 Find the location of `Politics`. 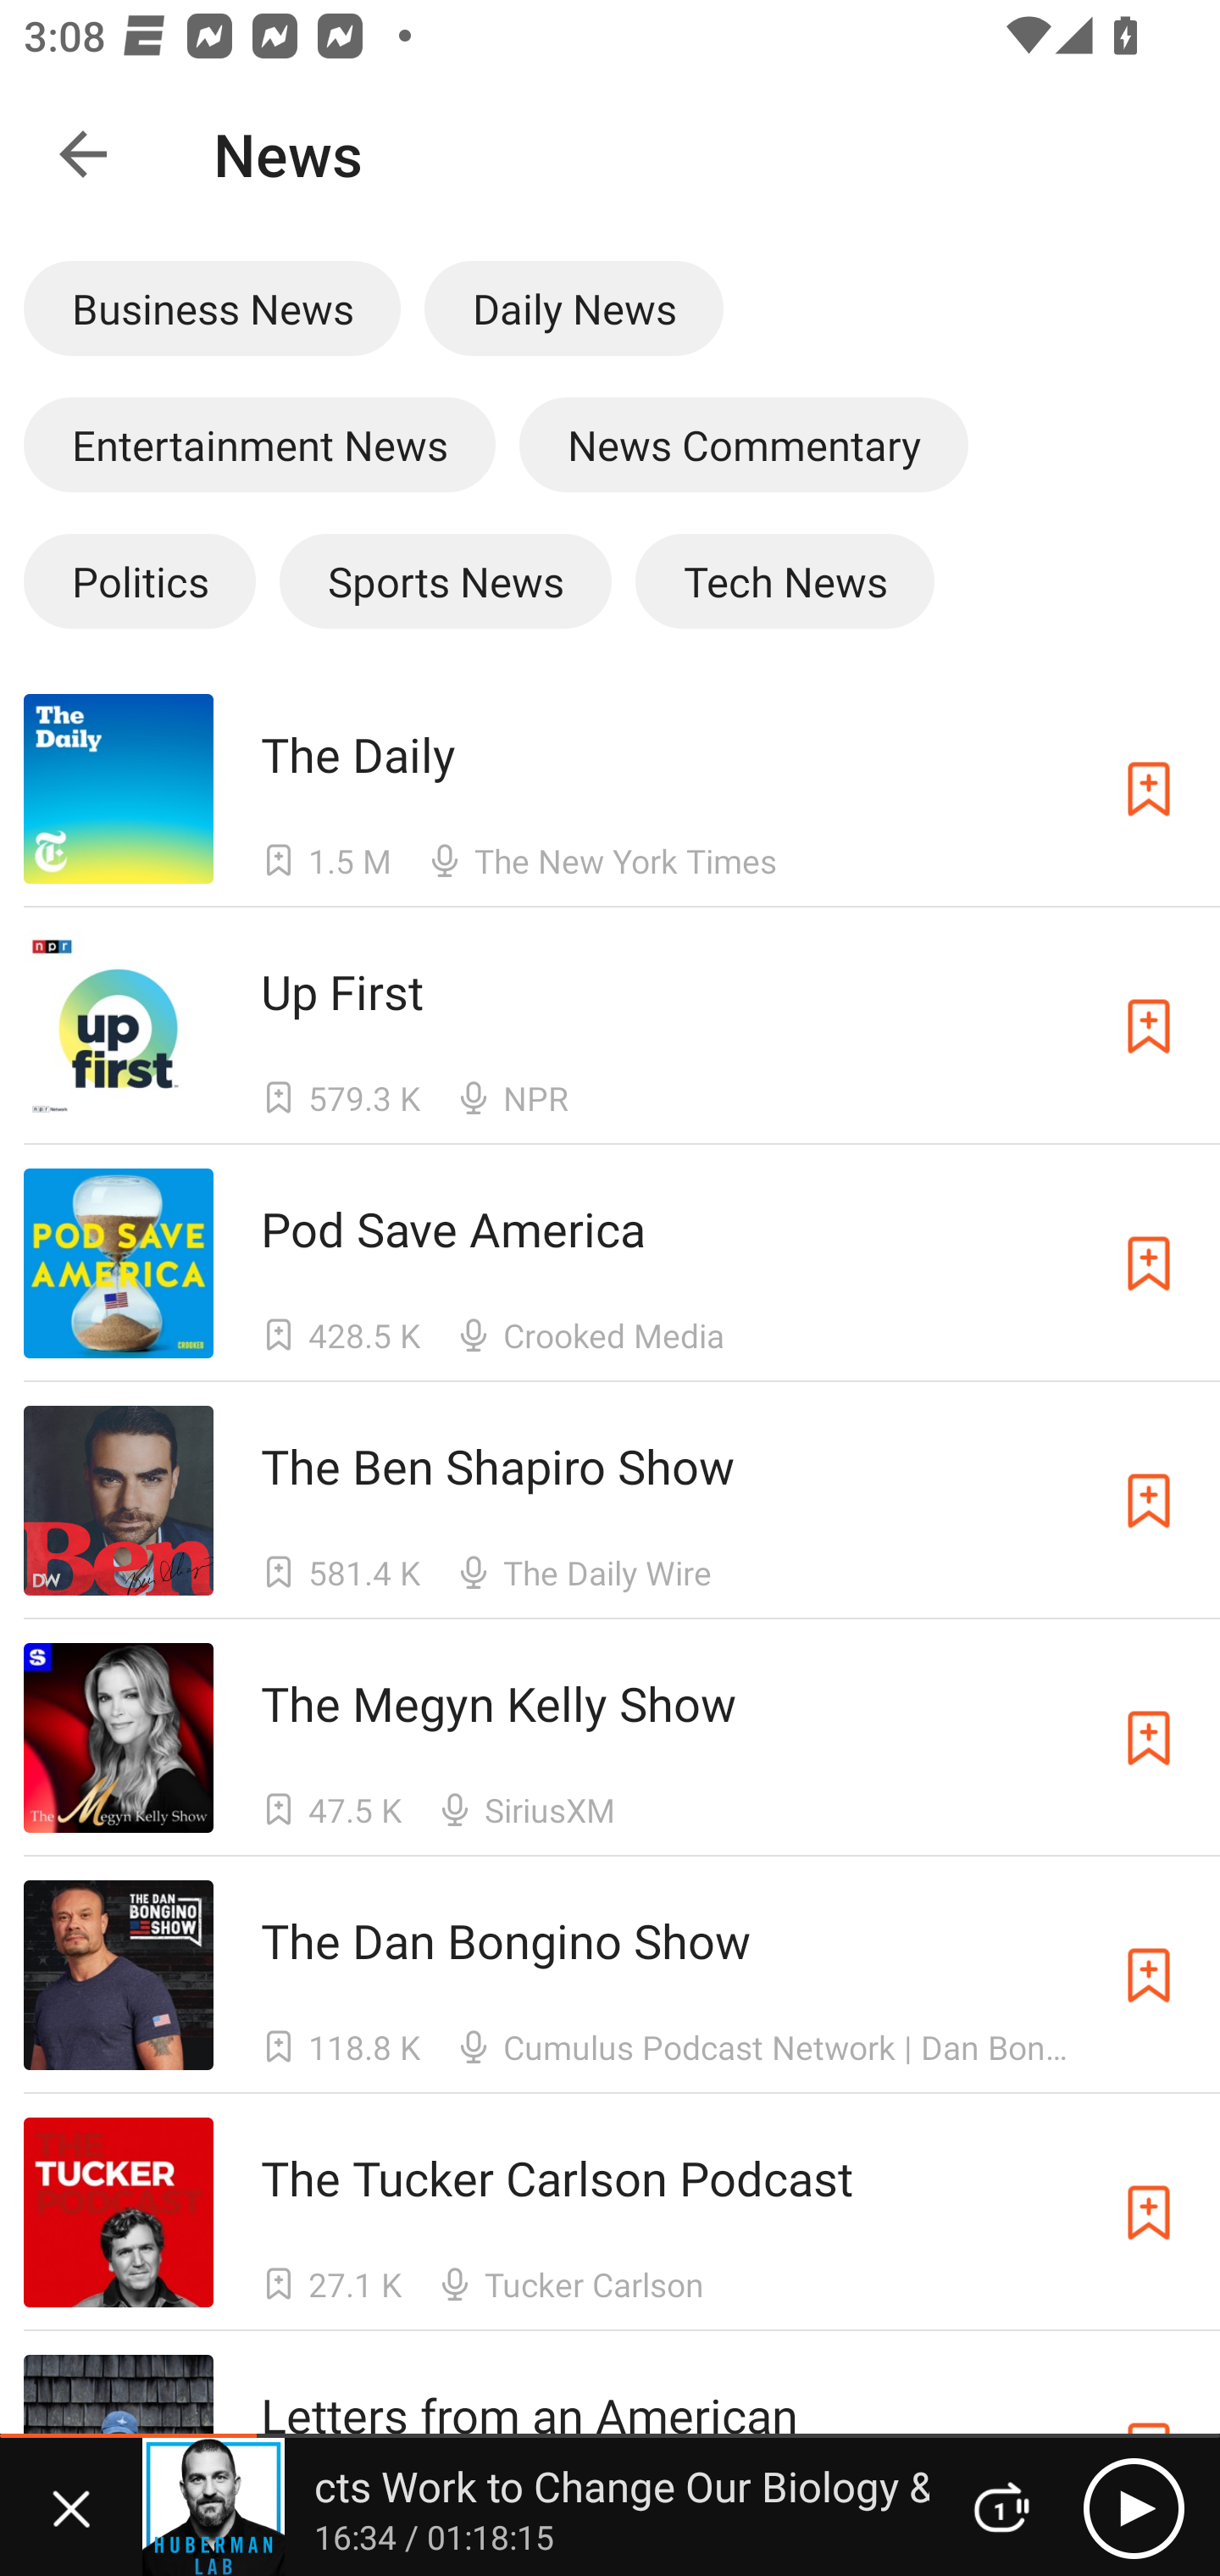

Politics is located at coordinates (139, 580).